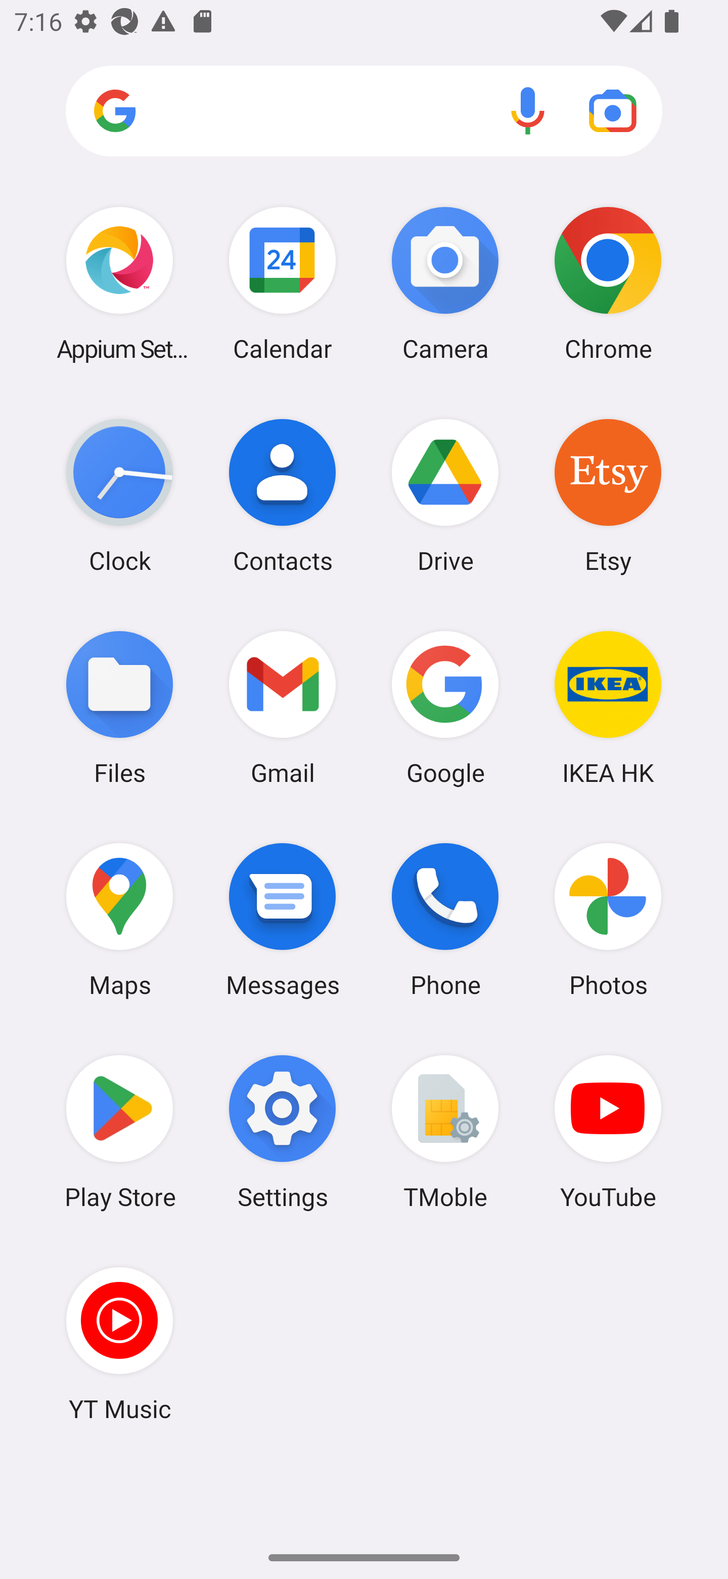  What do you see at coordinates (445, 1132) in the screenshot?
I see `TMoble` at bounding box center [445, 1132].